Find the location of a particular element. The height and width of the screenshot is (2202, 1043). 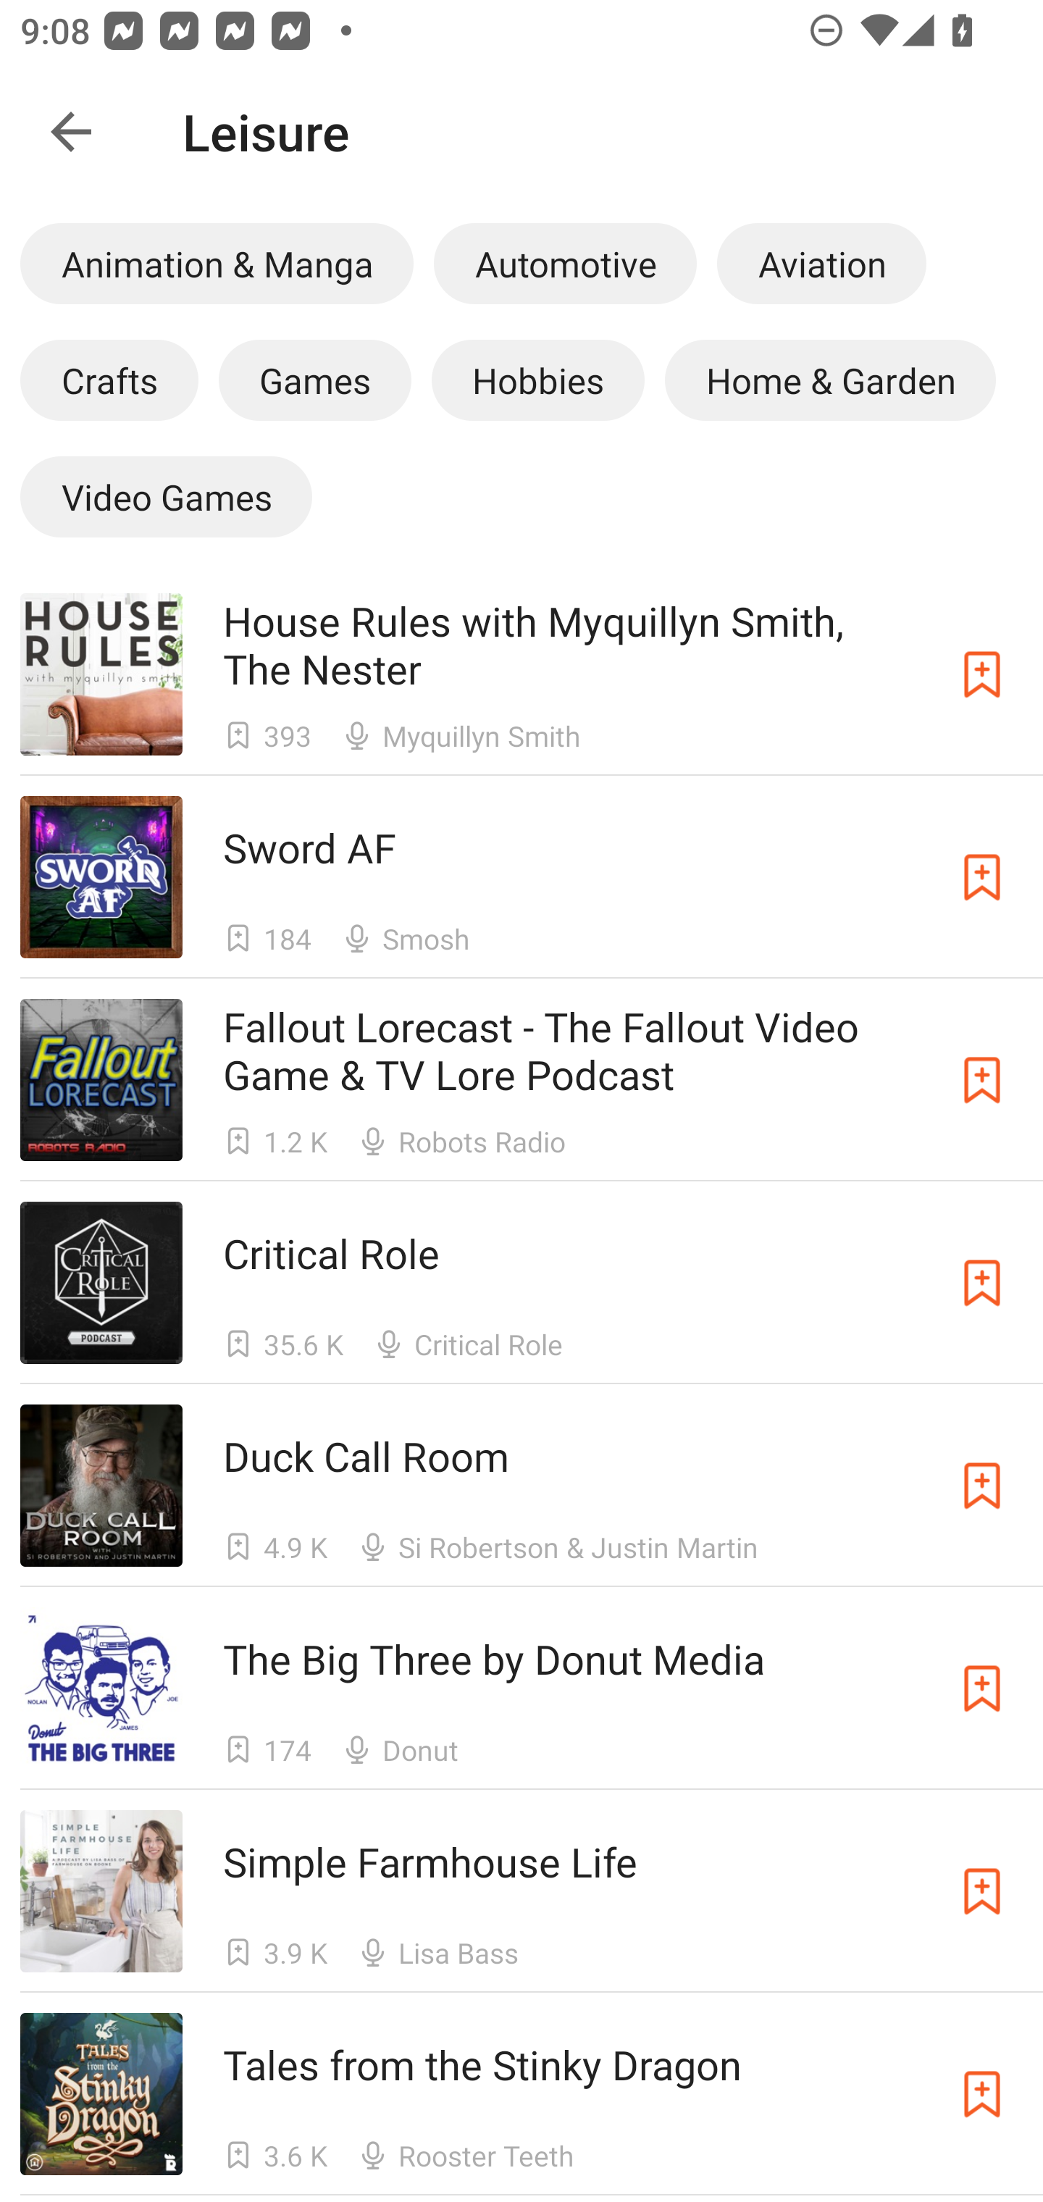

Subscribe is located at coordinates (982, 674).